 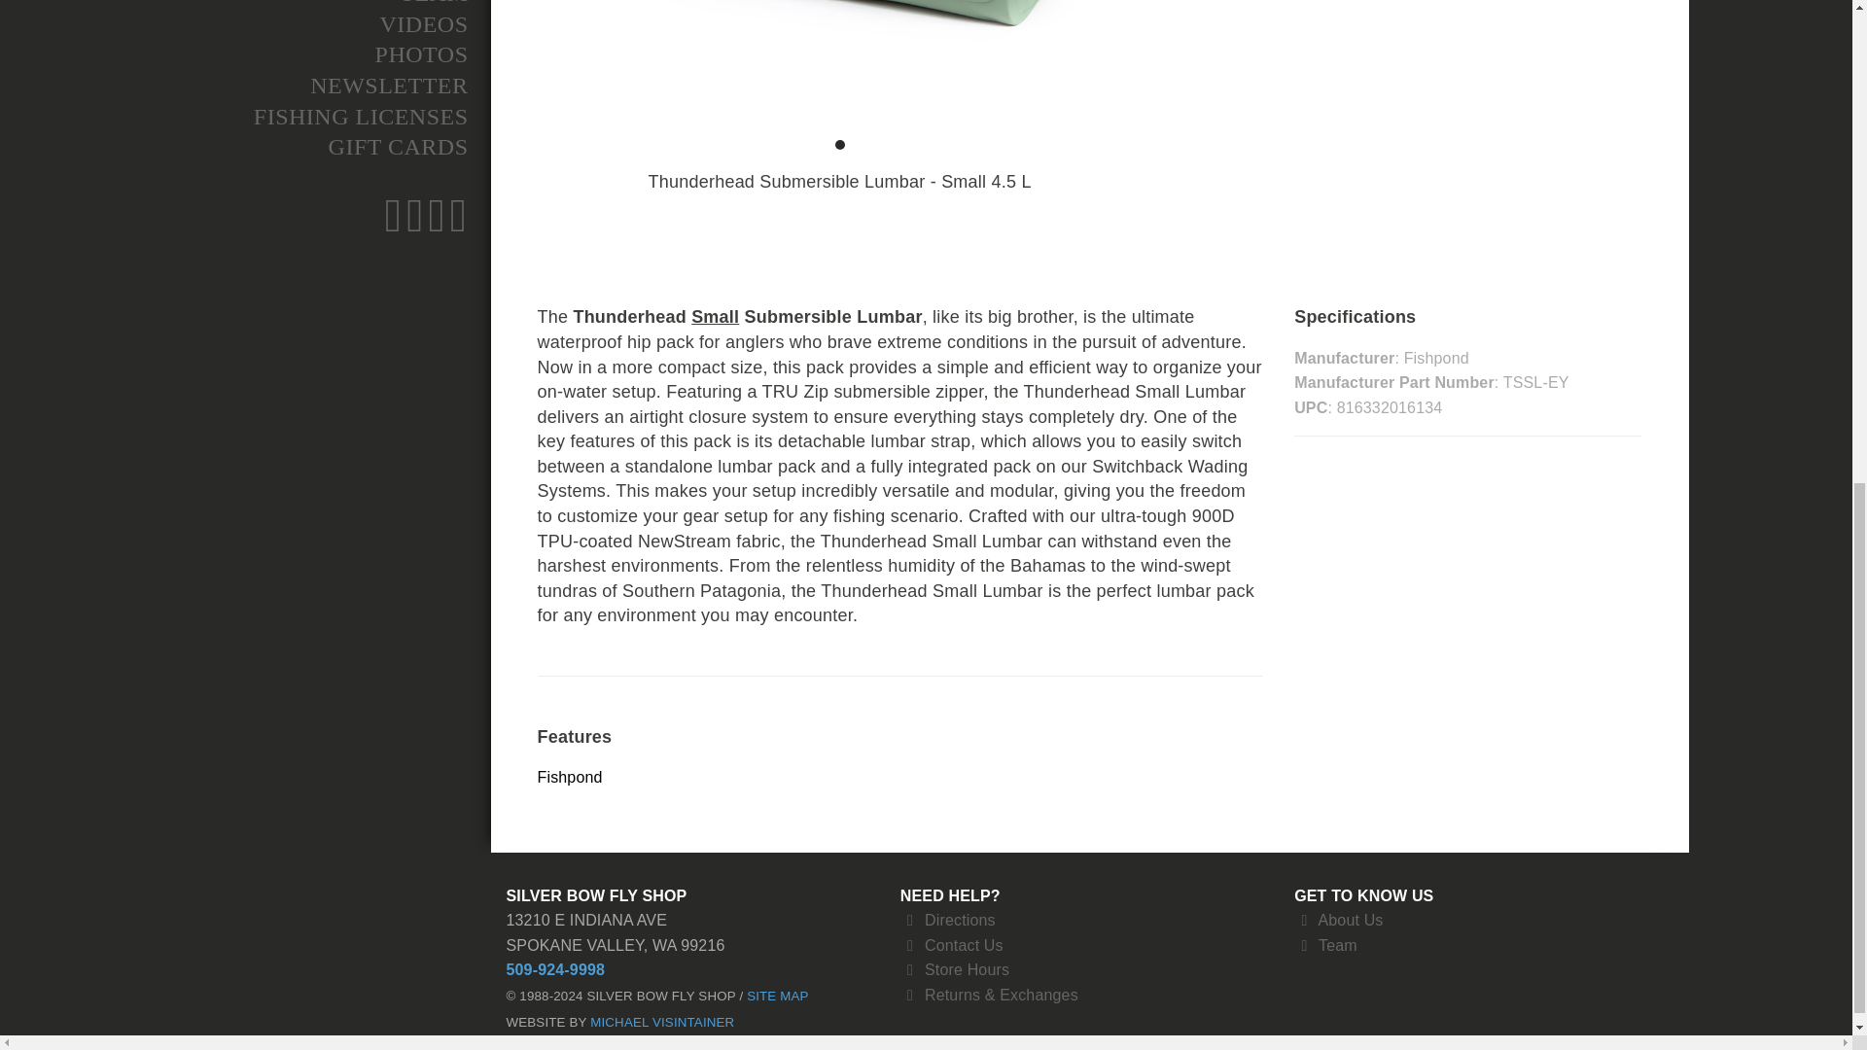 I want to click on Youtube, so click(x=459, y=226).